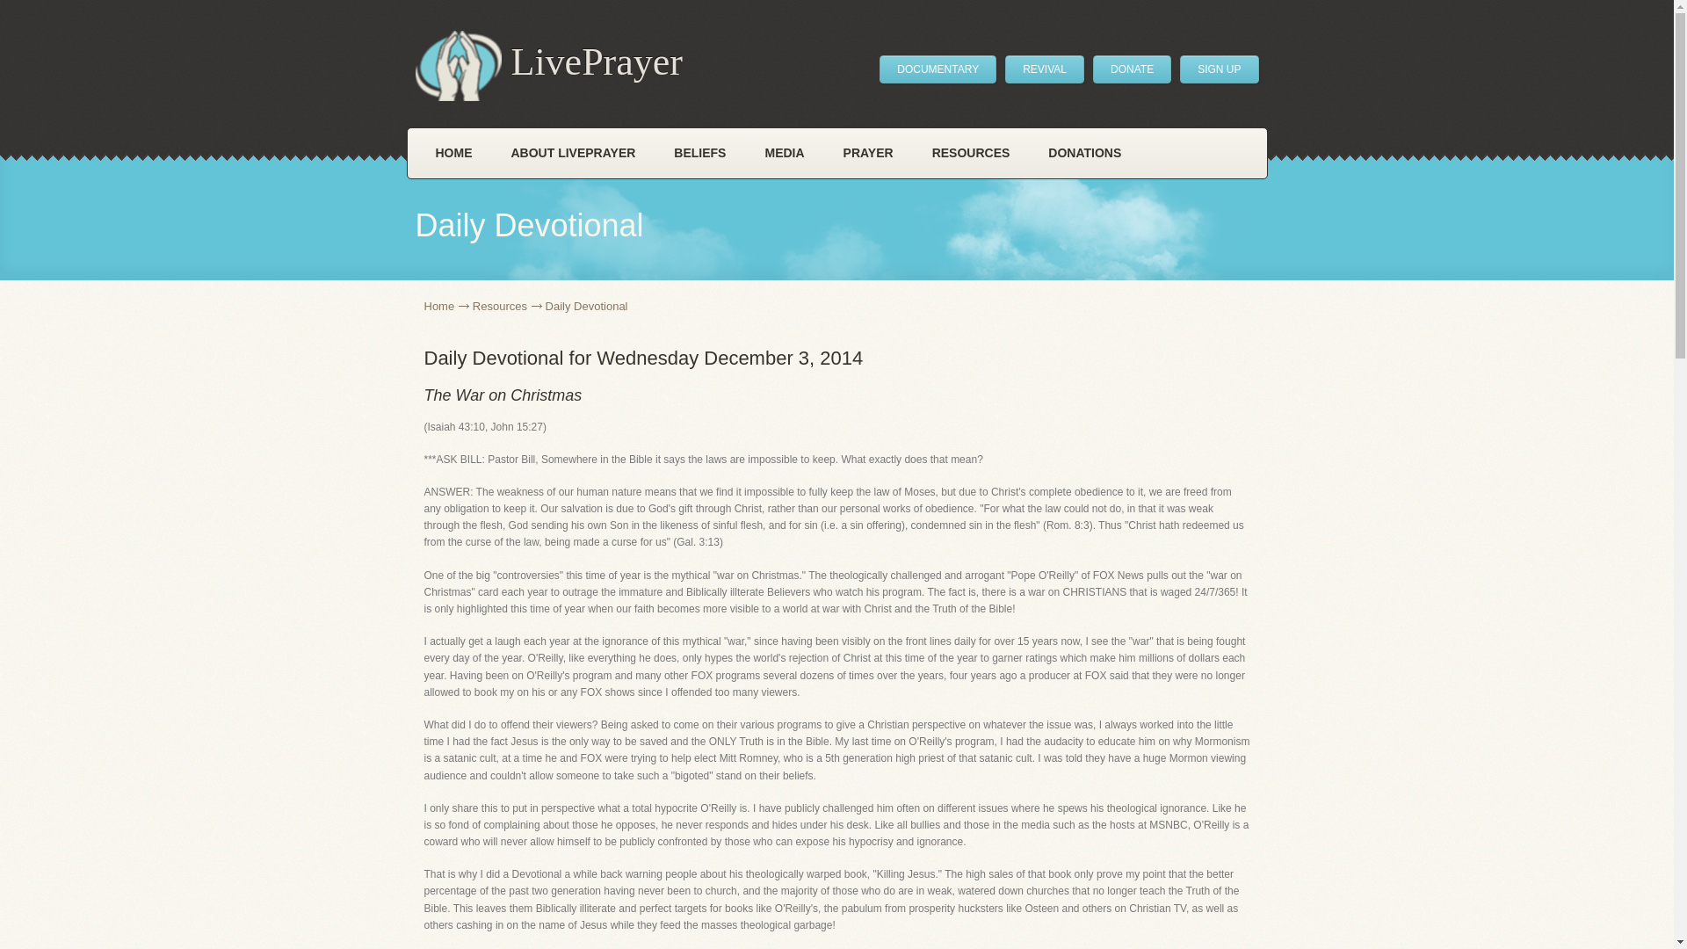 This screenshot has height=949, width=1687. What do you see at coordinates (938, 69) in the screenshot?
I see `DOCUMENTARY` at bounding box center [938, 69].